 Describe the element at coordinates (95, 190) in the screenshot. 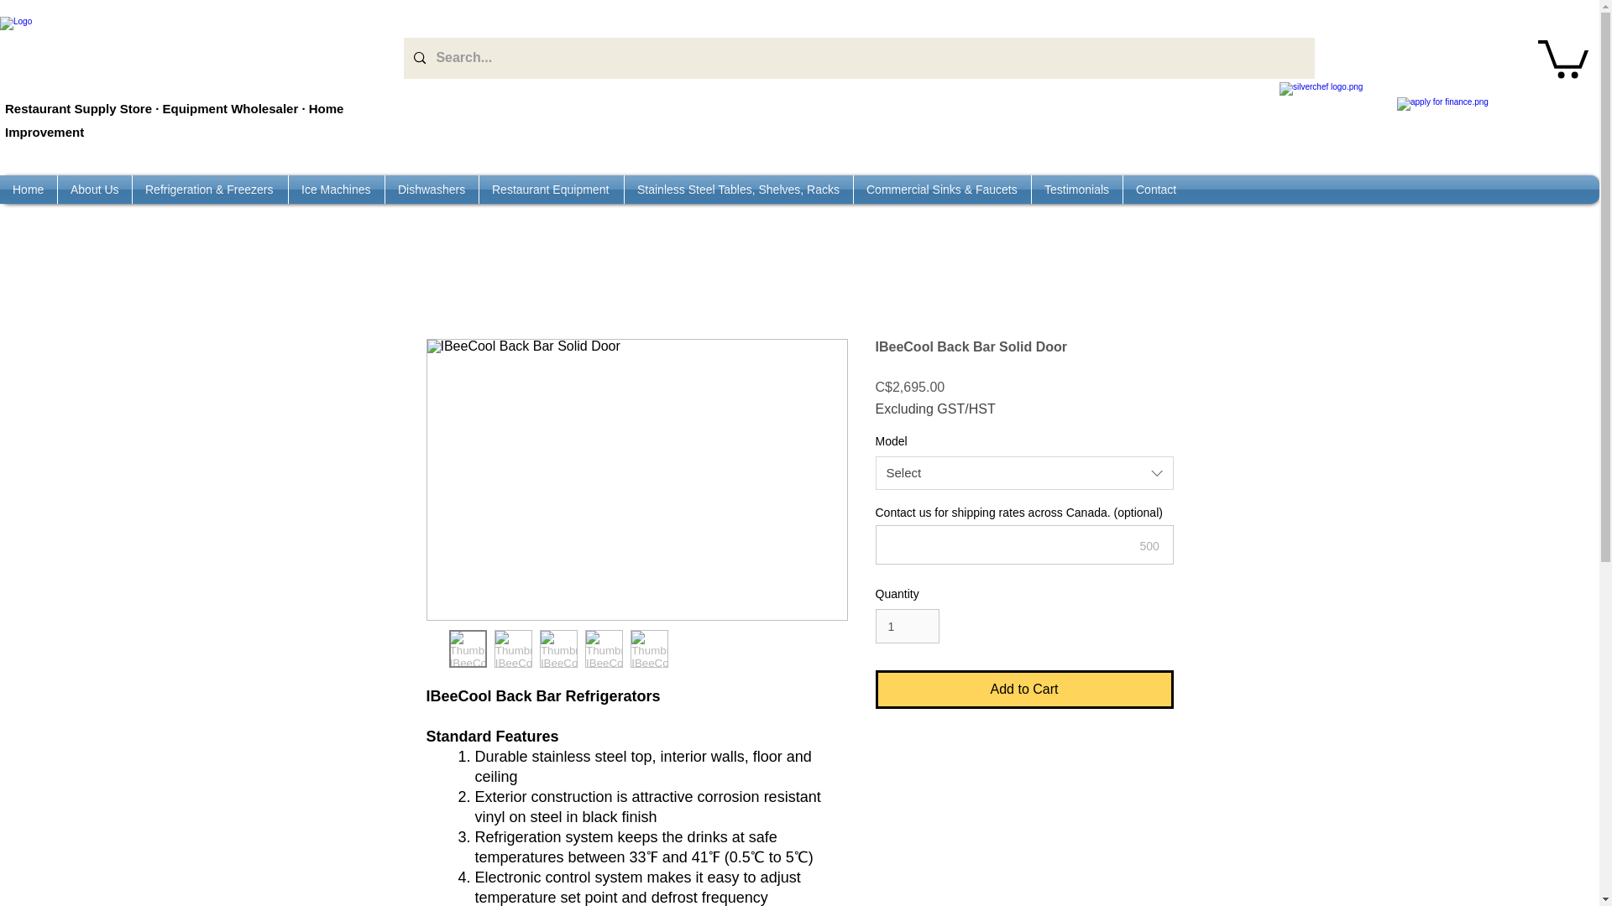

I see `About Us` at that location.